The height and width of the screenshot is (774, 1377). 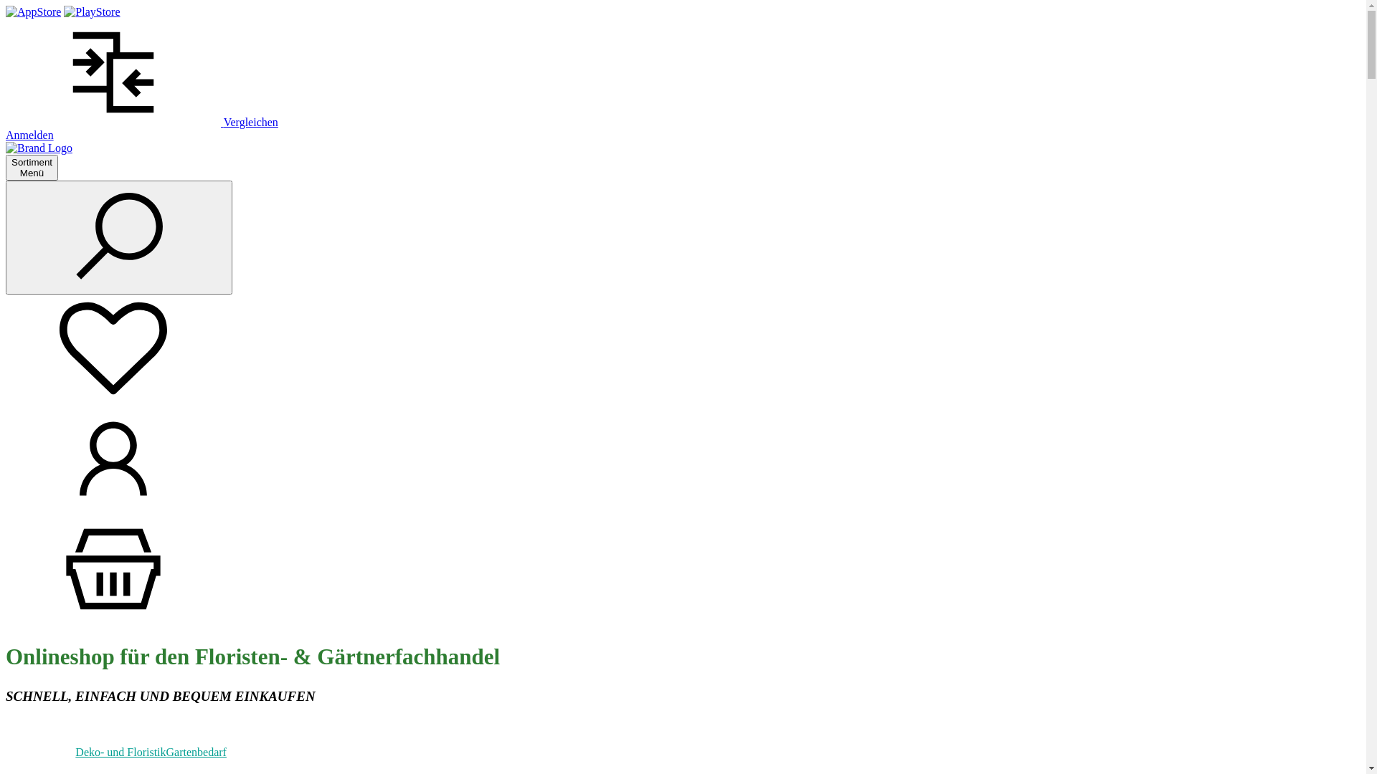 I want to click on Merkliste anzeigen, so click(x=113, y=398).